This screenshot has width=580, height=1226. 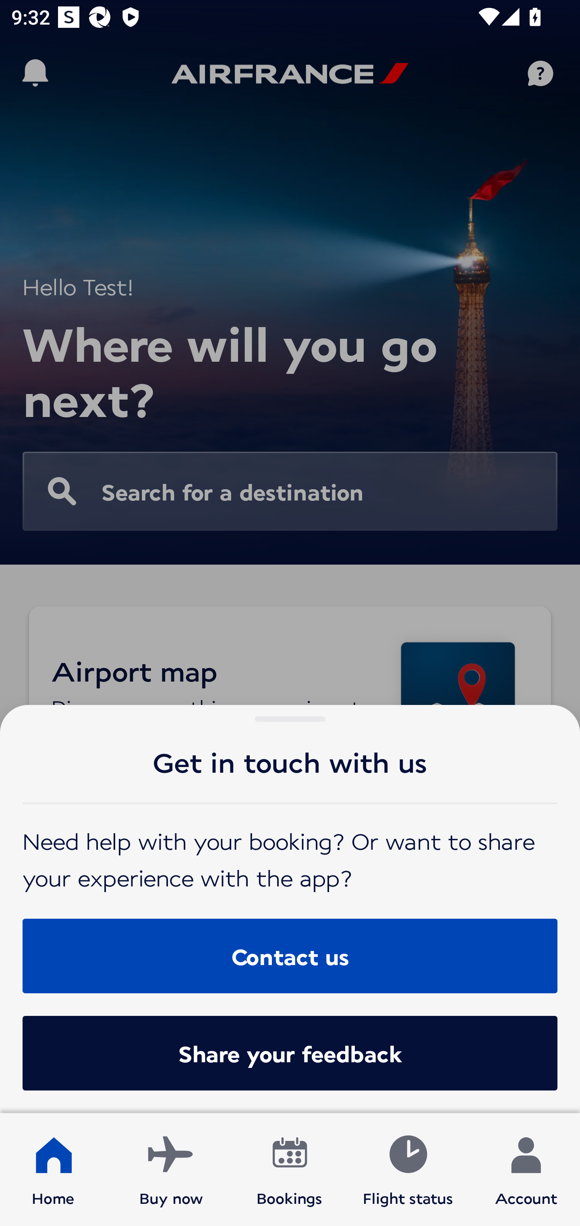 I want to click on Flight status, so click(x=408, y=1170).